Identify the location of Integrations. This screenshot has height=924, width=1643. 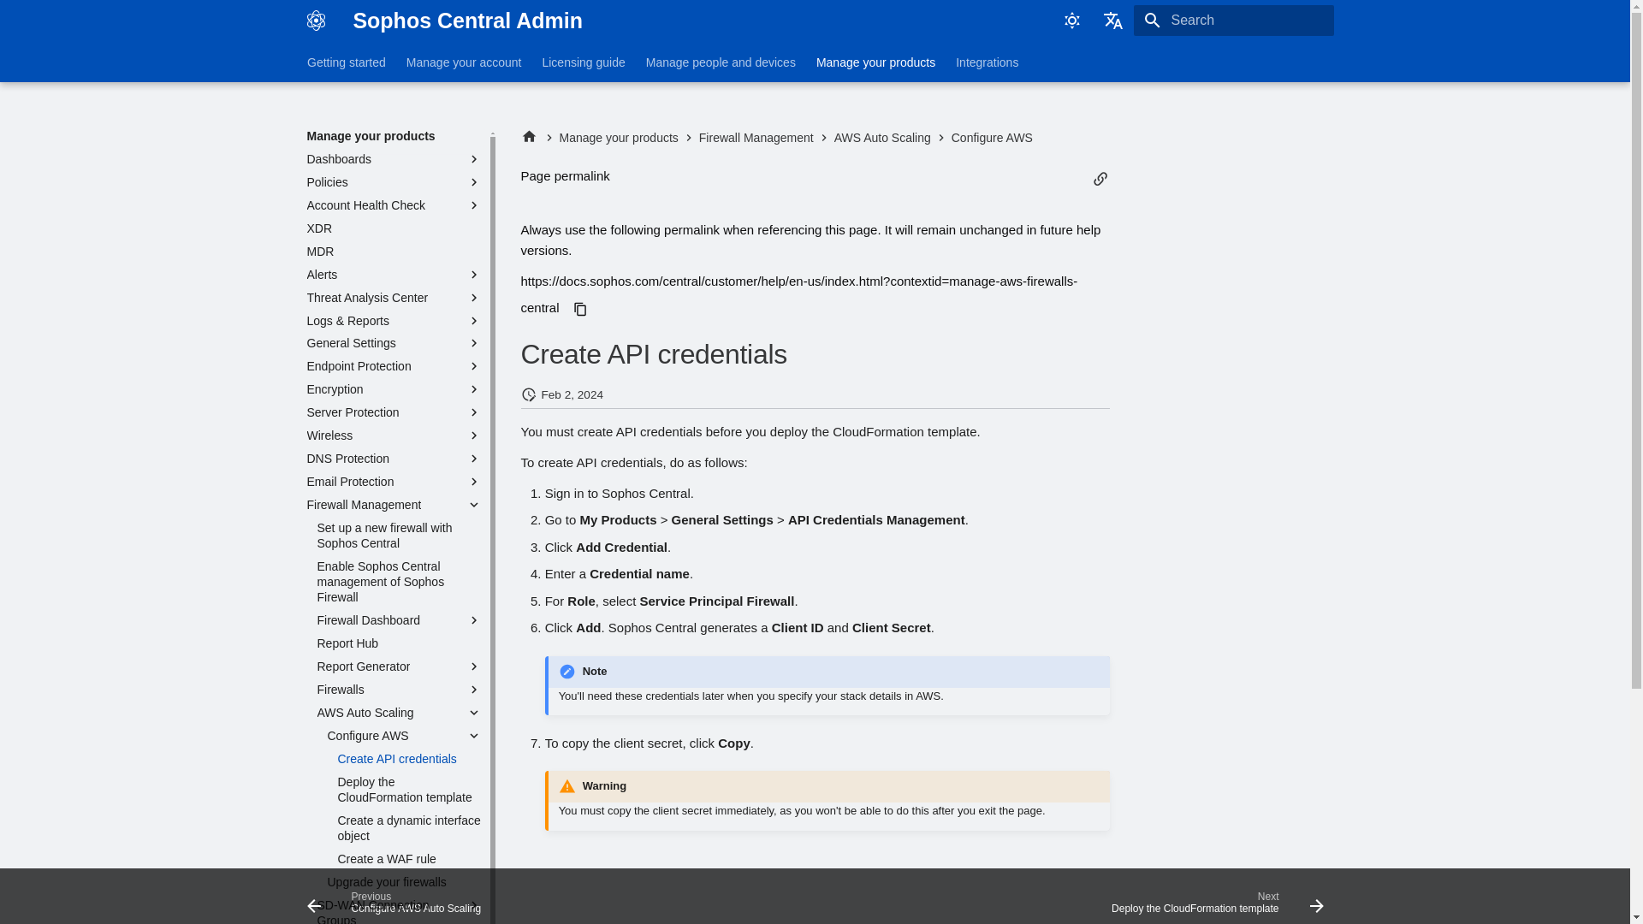
(988, 62).